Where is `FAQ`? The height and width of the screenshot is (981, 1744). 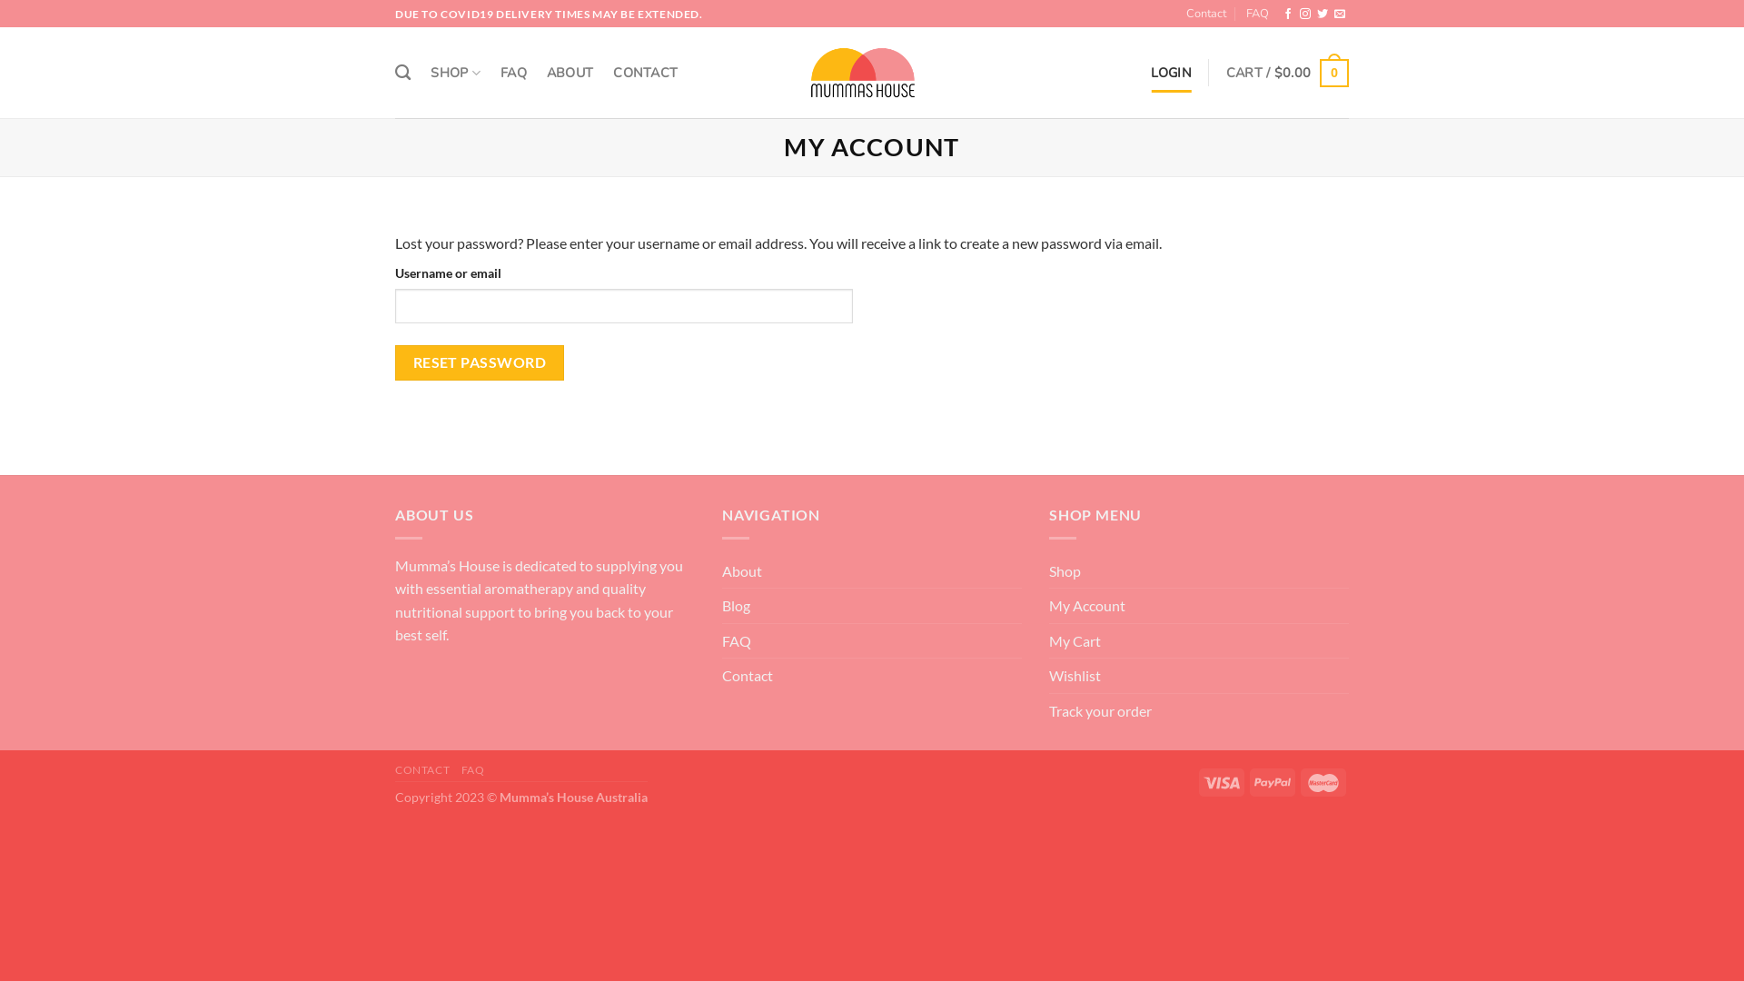
FAQ is located at coordinates (737, 641).